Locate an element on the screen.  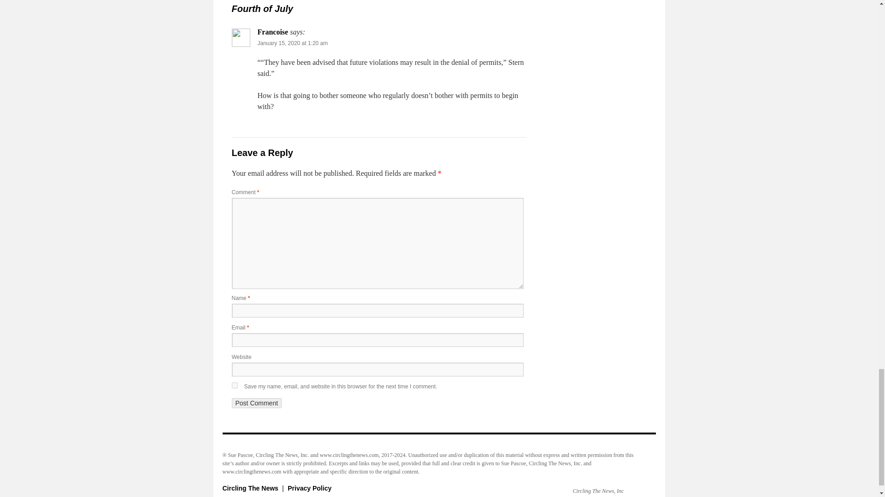
January 15, 2020 at 1:20 am is located at coordinates (292, 43).